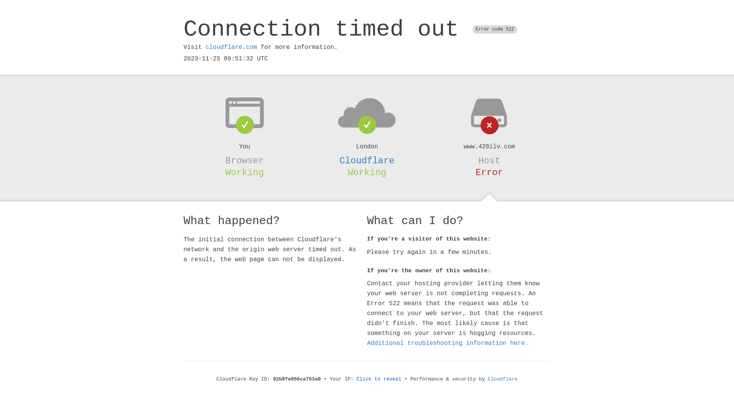 The height and width of the screenshot is (413, 734). Describe the element at coordinates (448, 343) in the screenshot. I see `Additional troubleshooting information here.` at that location.